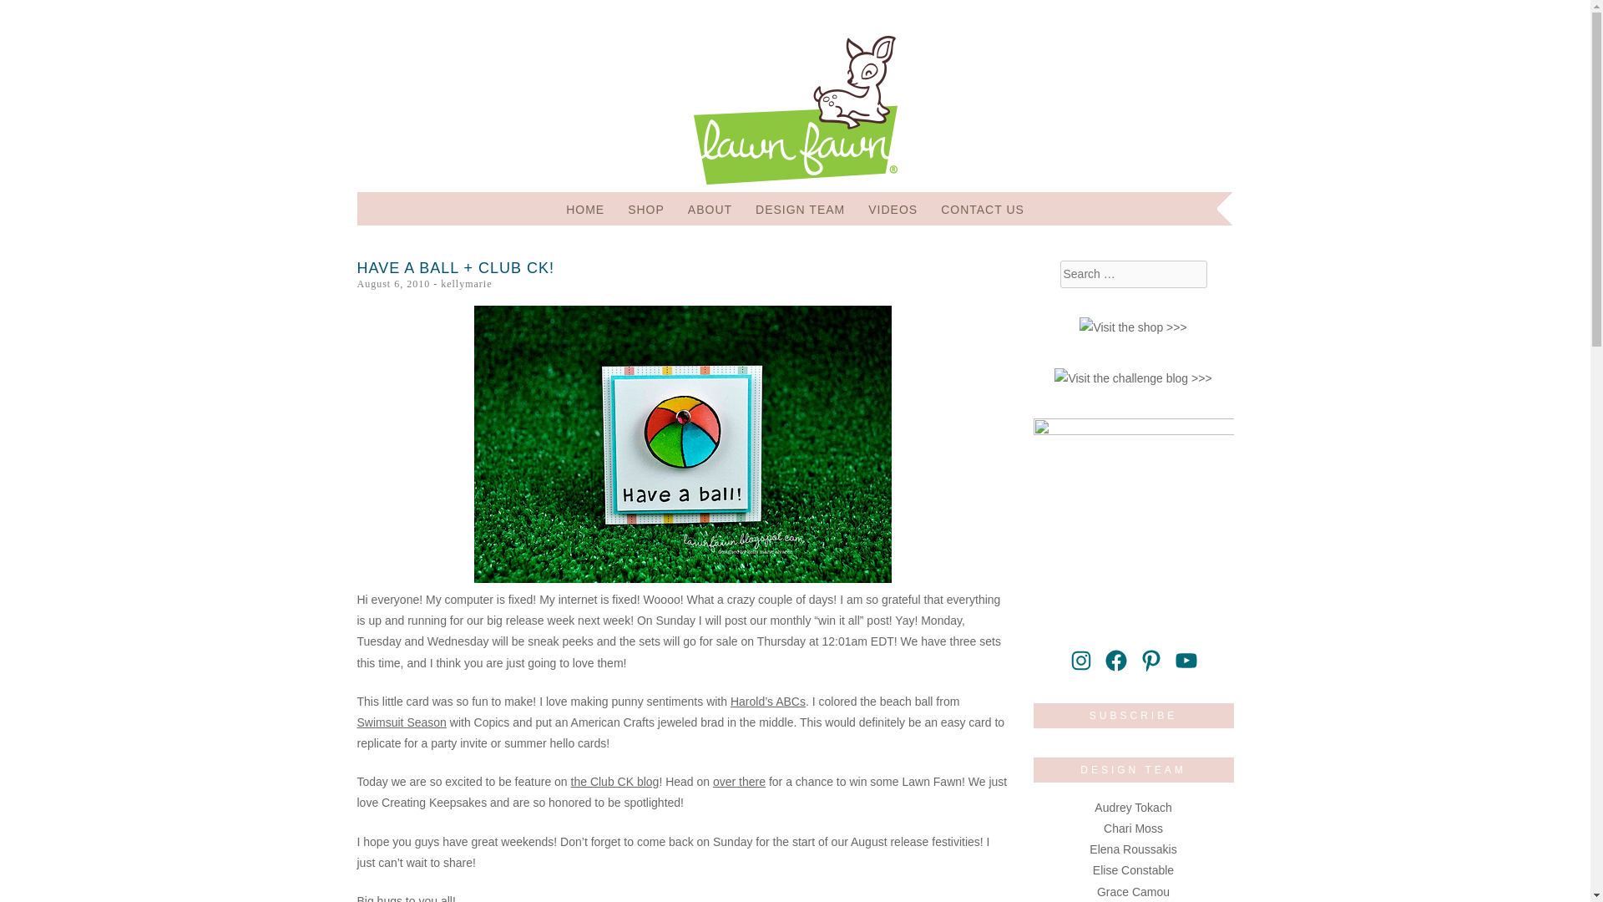 This screenshot has width=1603, height=902. What do you see at coordinates (466, 283) in the screenshot?
I see `kellymarie` at bounding box center [466, 283].